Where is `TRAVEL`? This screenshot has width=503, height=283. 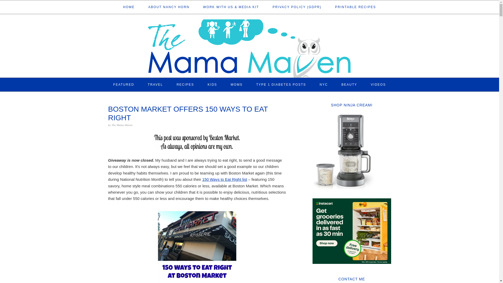 TRAVEL is located at coordinates (155, 84).